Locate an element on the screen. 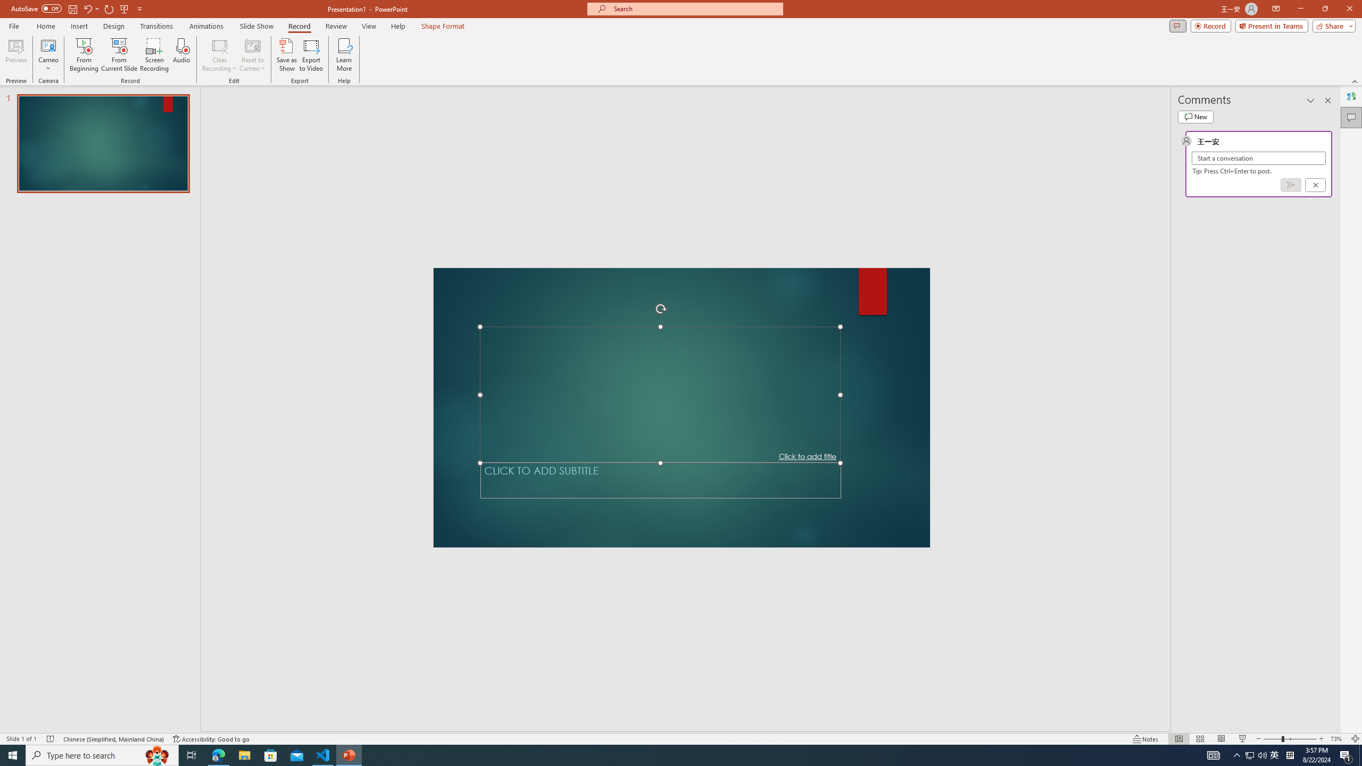 Image resolution: width=1362 pixels, height=766 pixels. New Window is located at coordinates (574, 86).